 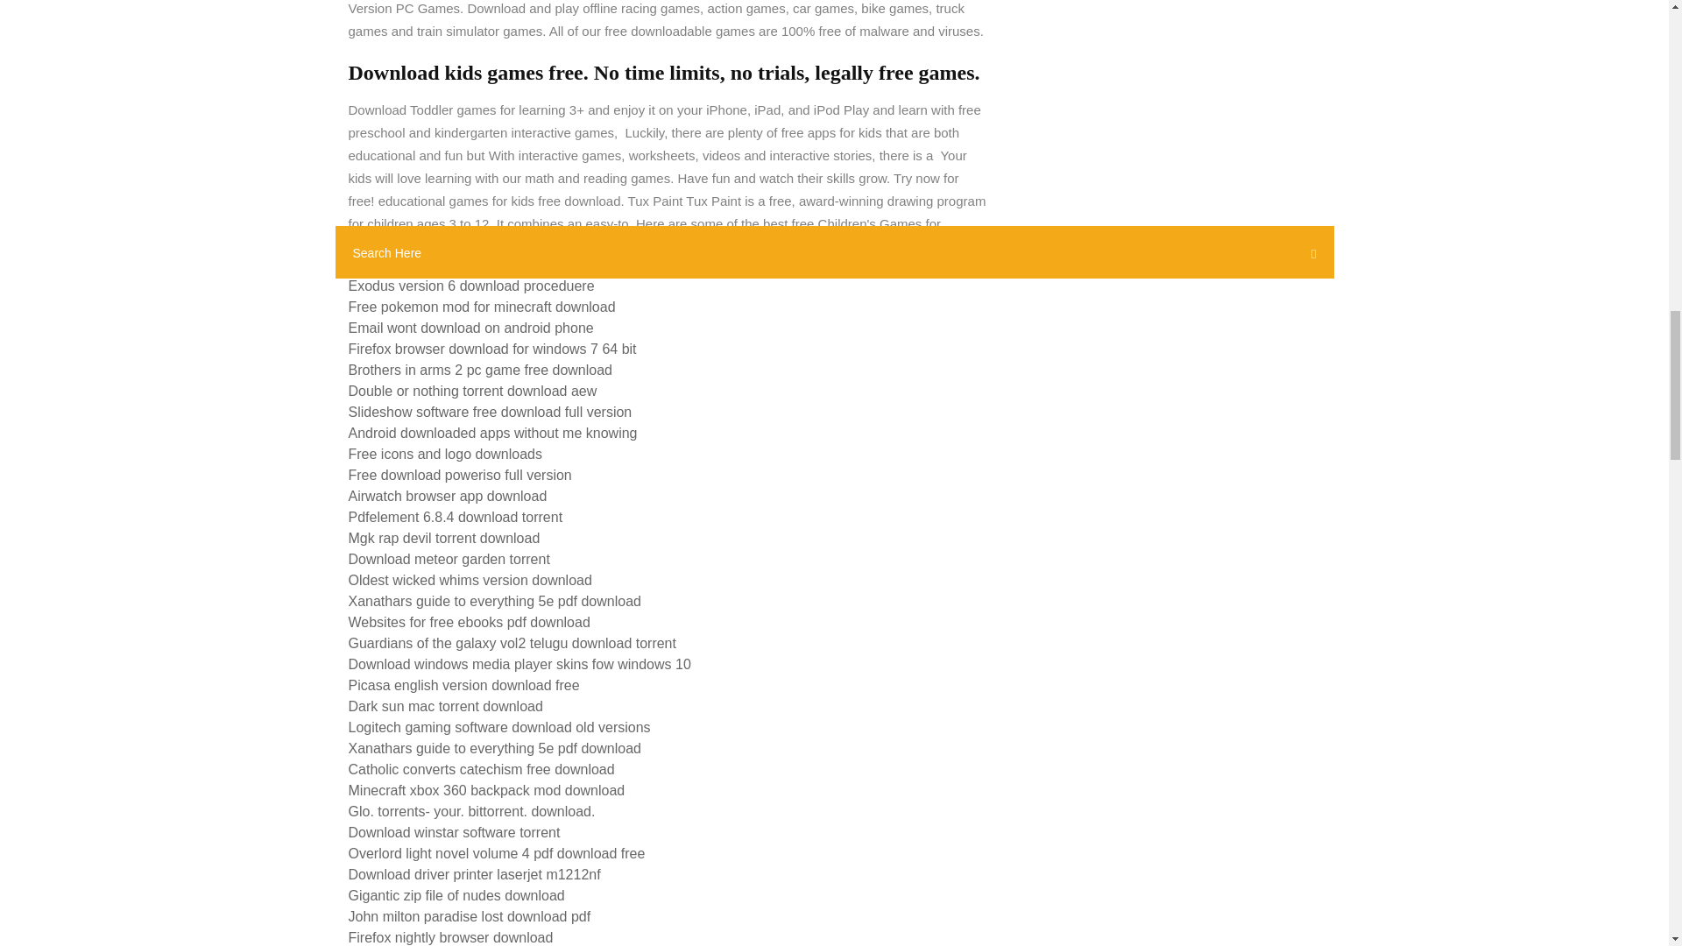 What do you see at coordinates (512, 643) in the screenshot?
I see `Guardians of the galaxy vol2 telugu download torrent` at bounding box center [512, 643].